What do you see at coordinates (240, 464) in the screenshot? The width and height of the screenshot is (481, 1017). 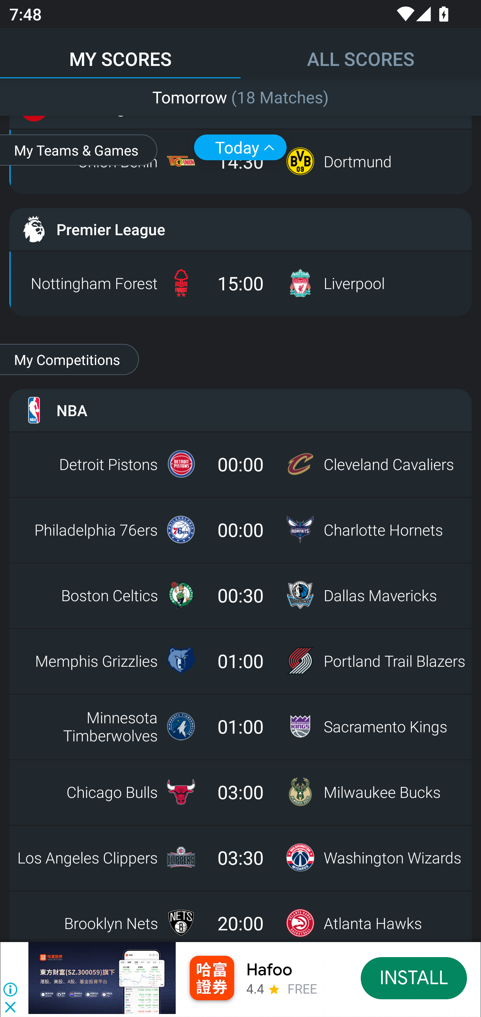 I see `Detroit Pistons 00:00 Cleveland Cavaliers` at bounding box center [240, 464].